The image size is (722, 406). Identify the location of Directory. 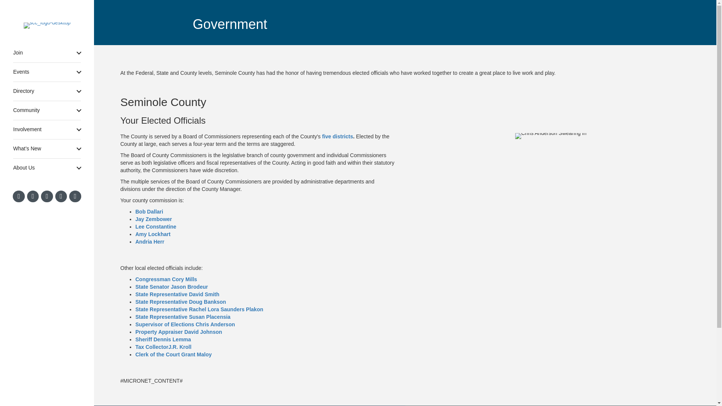
(47, 91).